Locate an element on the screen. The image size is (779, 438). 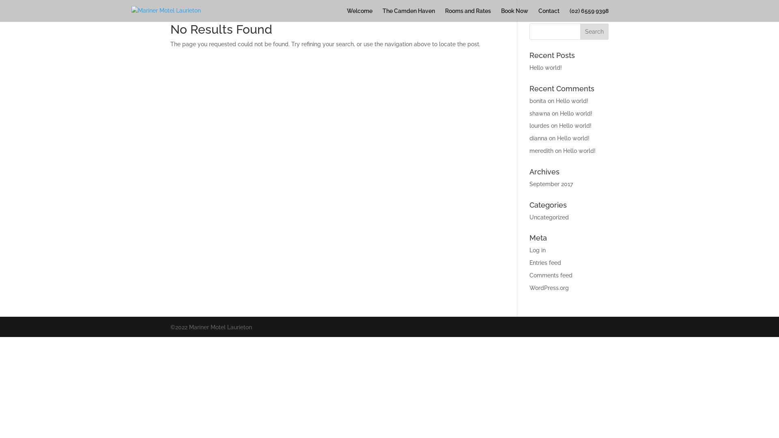
Hello world! is located at coordinates (573, 138).